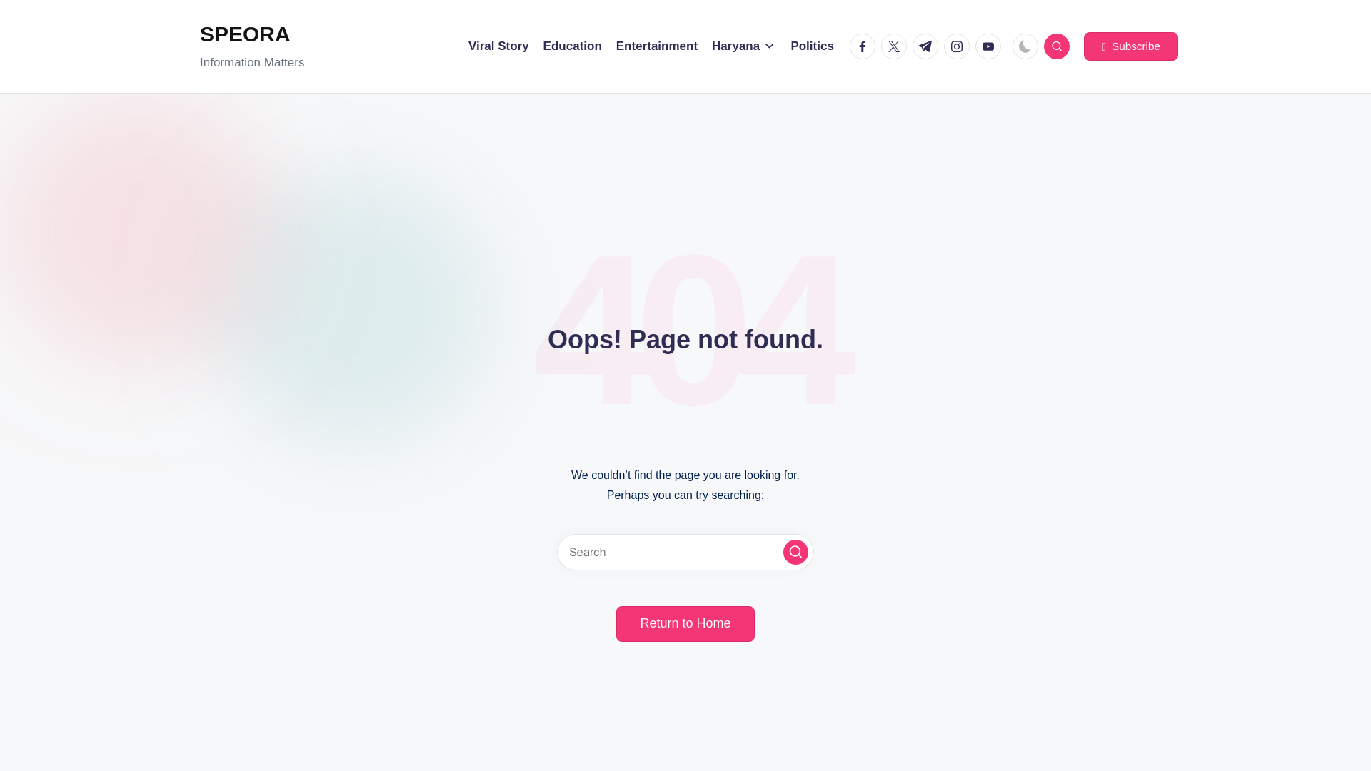  I want to click on Politics, so click(812, 46).